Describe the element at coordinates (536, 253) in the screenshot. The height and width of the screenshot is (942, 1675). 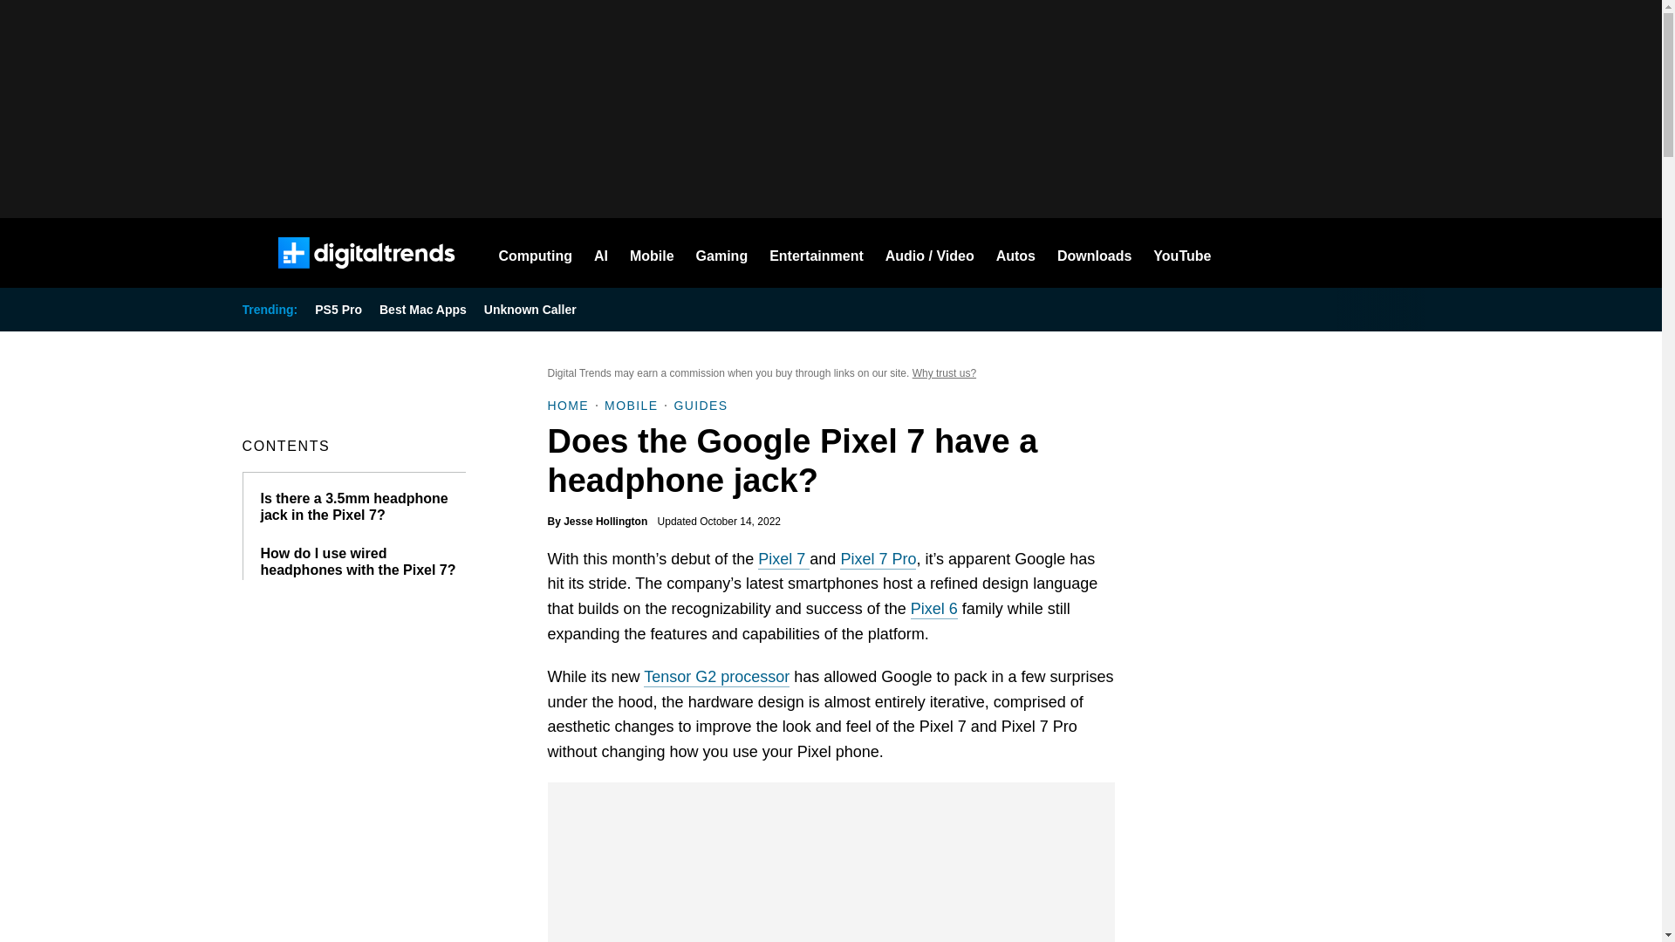
I see `Computing` at that location.